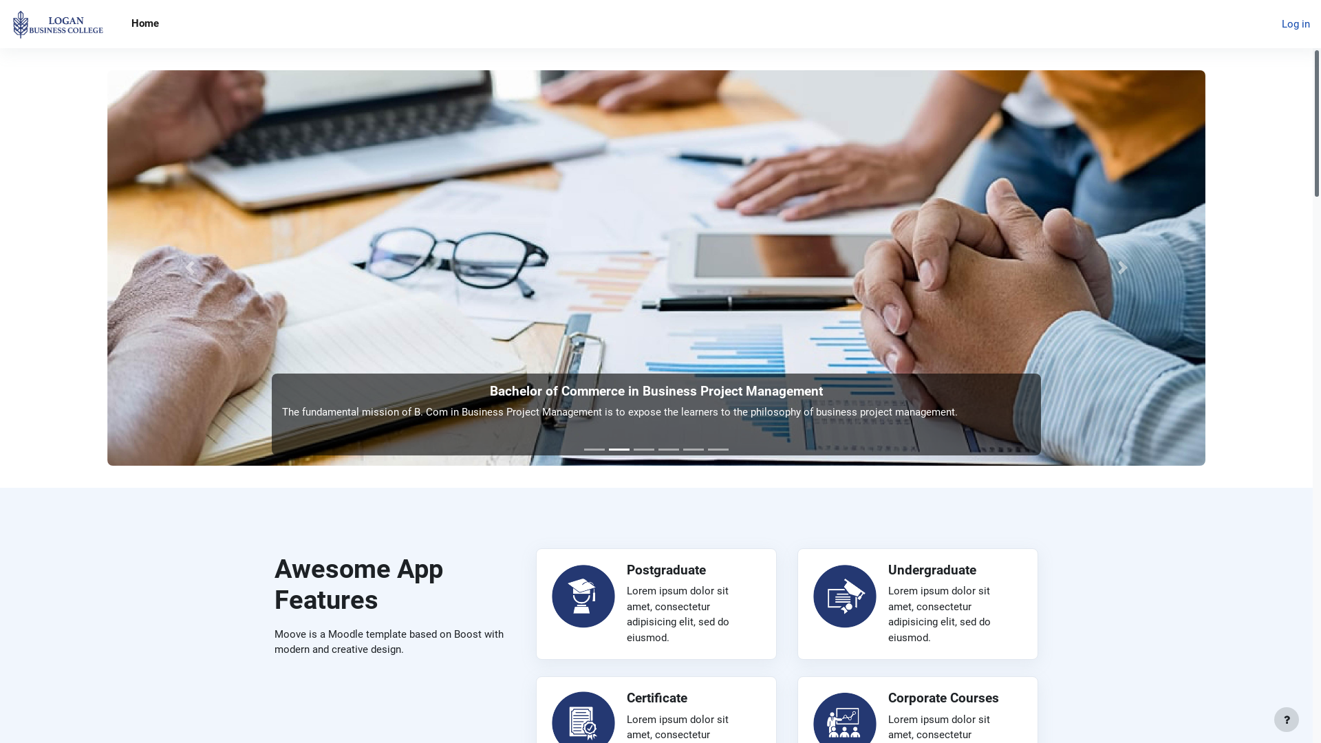 The height and width of the screenshot is (743, 1321). What do you see at coordinates (145, 24) in the screenshot?
I see `Home` at bounding box center [145, 24].